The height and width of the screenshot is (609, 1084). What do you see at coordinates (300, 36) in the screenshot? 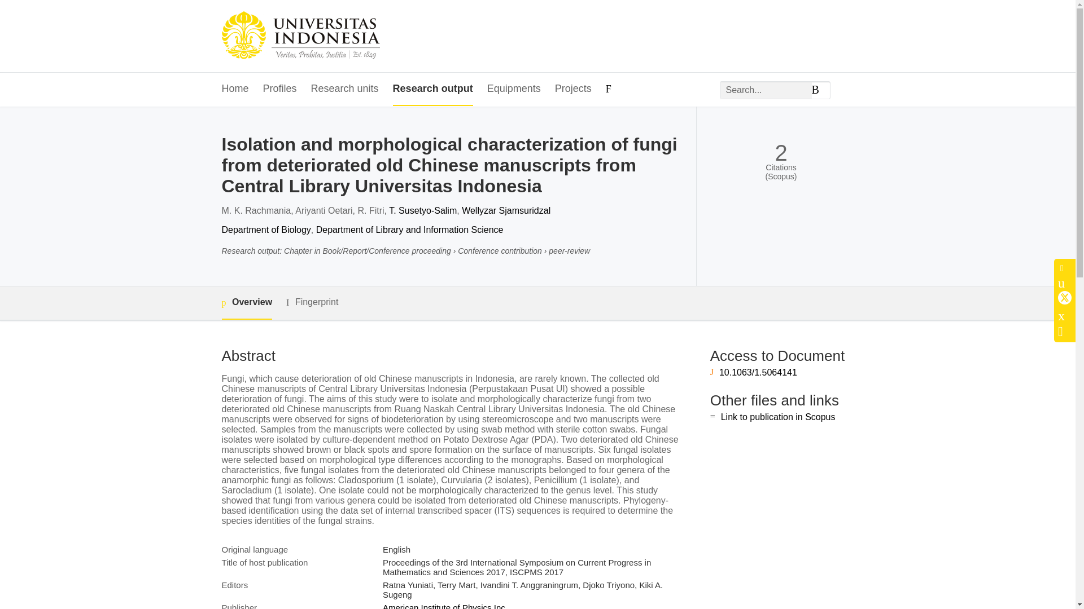
I see `Universitas Indonesia Home` at bounding box center [300, 36].